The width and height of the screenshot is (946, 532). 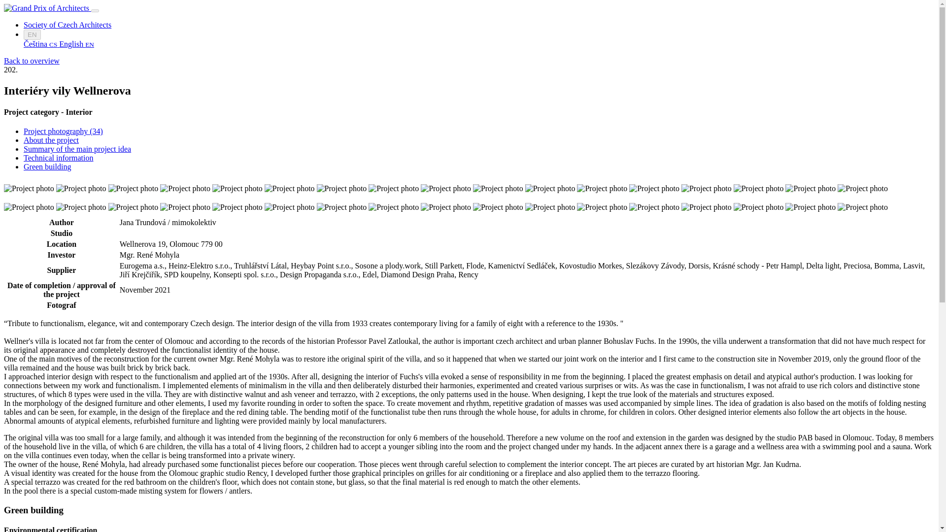 What do you see at coordinates (47, 166) in the screenshot?
I see `Green building` at bounding box center [47, 166].